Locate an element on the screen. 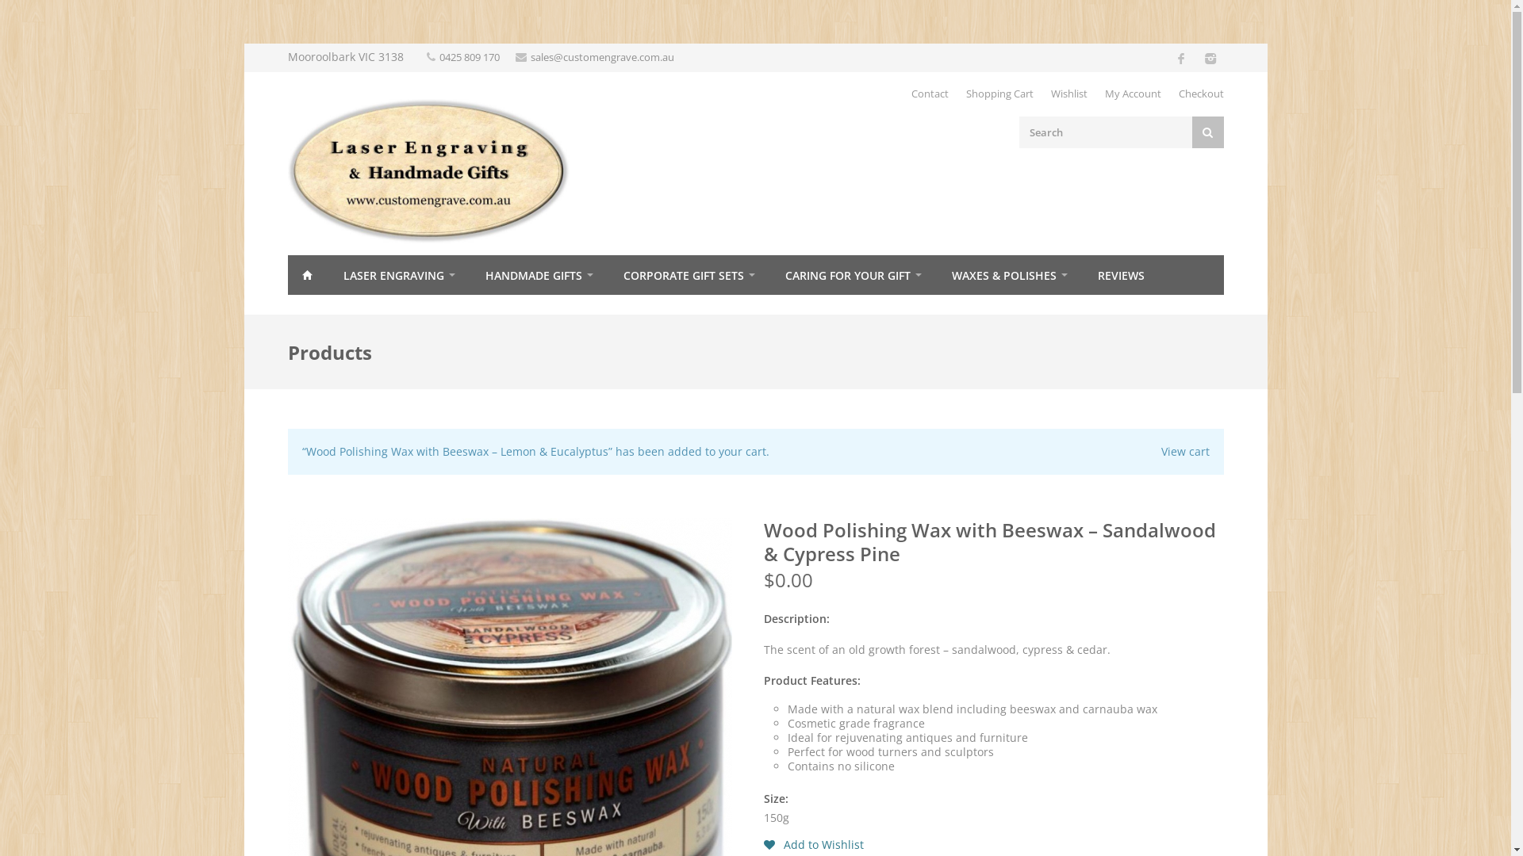 This screenshot has height=856, width=1523. Instagram is located at coordinates (1209, 58).